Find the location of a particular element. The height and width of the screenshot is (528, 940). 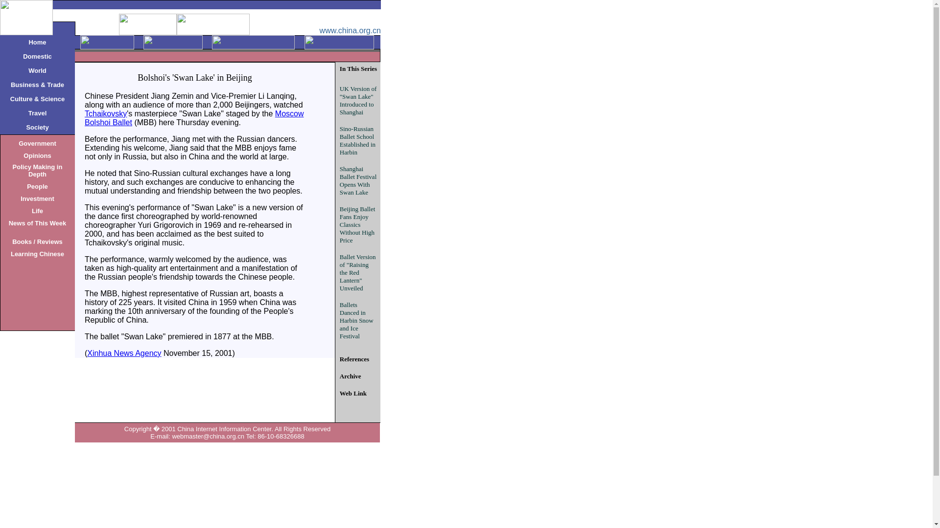

UK Version of "Swan Lake" Introduced to Shanghai is located at coordinates (358, 100).